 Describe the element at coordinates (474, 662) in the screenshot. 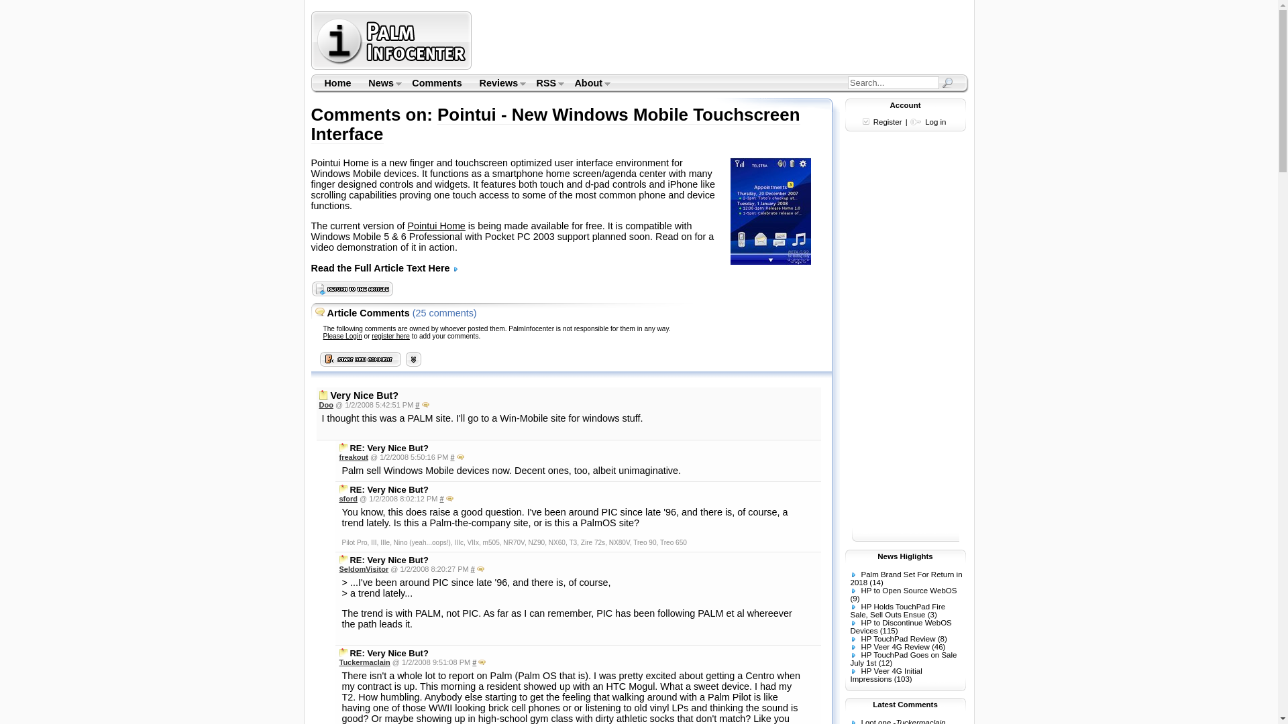

I see `Permalink` at that location.